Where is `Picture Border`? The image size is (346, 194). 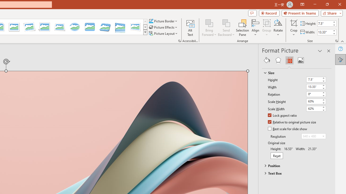 Picture Border is located at coordinates (163, 21).